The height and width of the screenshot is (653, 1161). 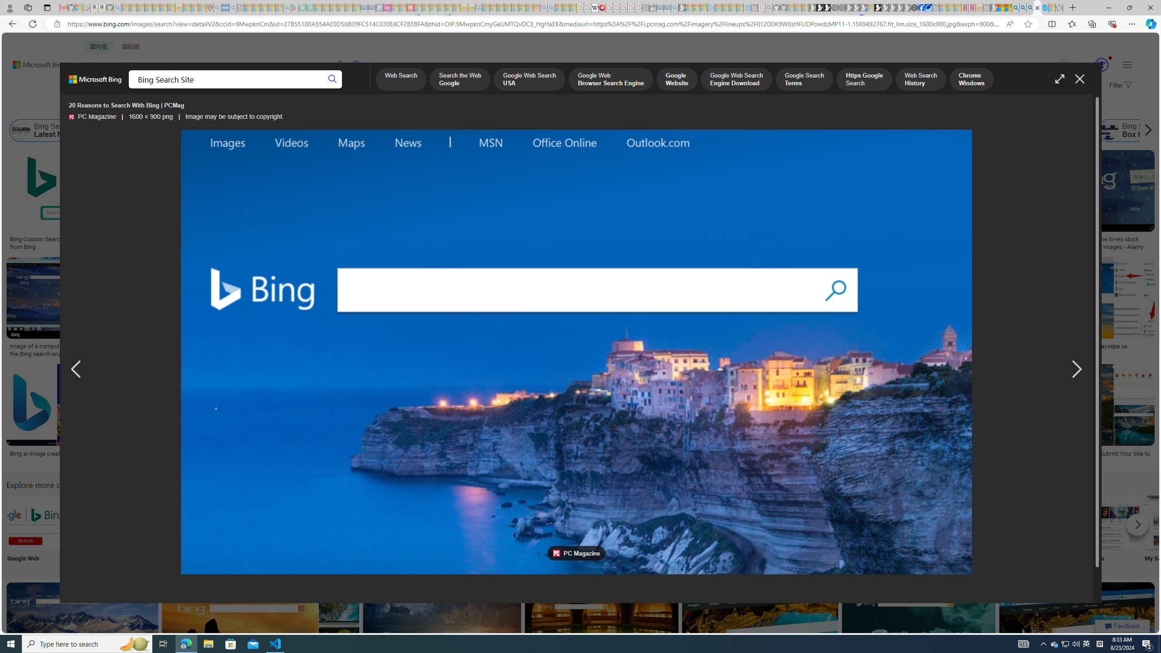 I want to click on Image size, so click(x=101, y=108).